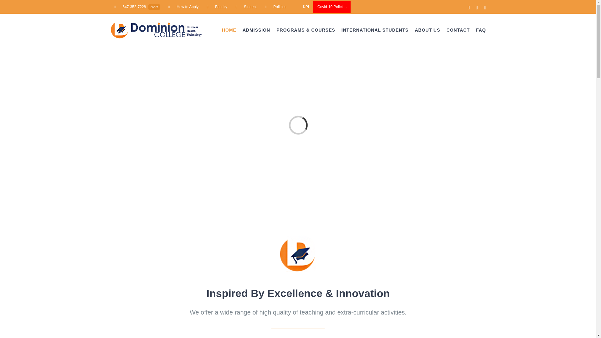 This screenshot has height=338, width=601. I want to click on Covid-19 Policies, so click(332, 7).